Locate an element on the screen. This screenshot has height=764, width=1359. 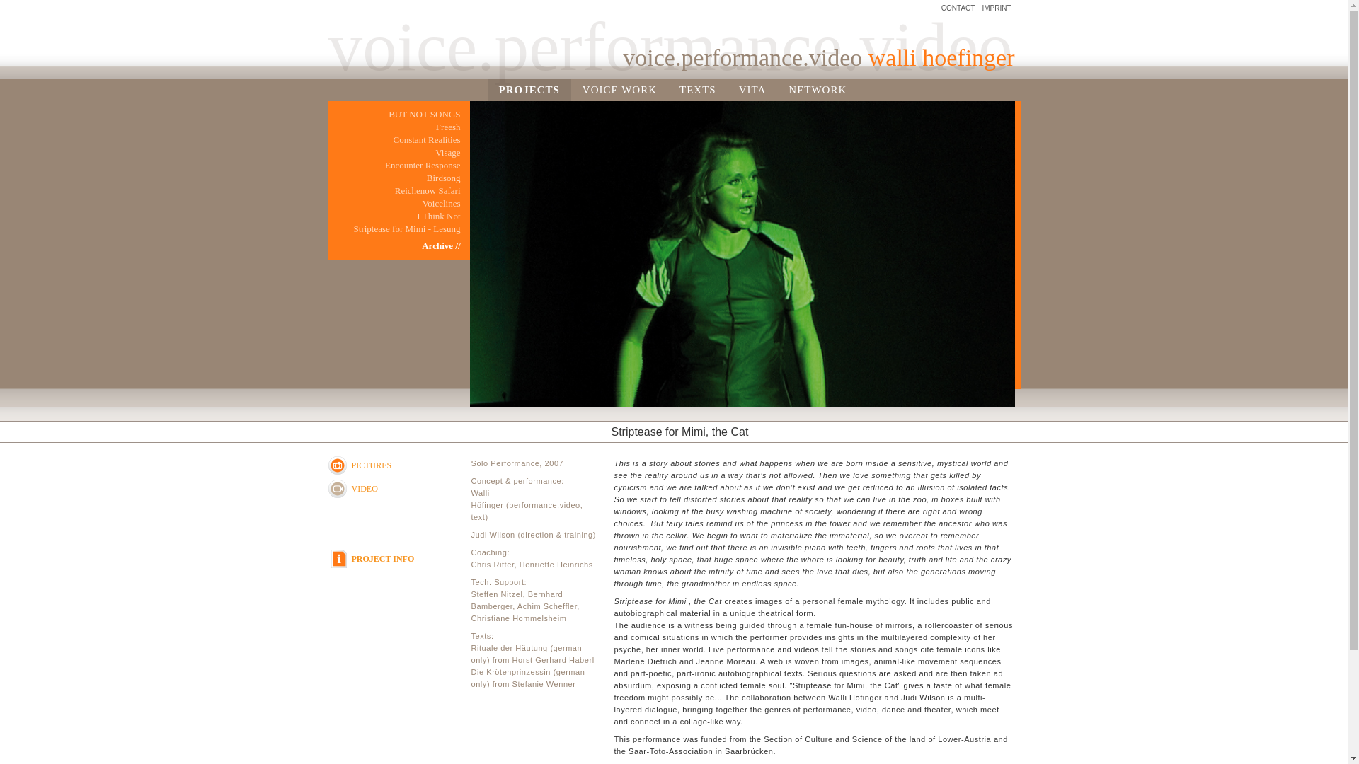
I Think Not is located at coordinates (394, 216).